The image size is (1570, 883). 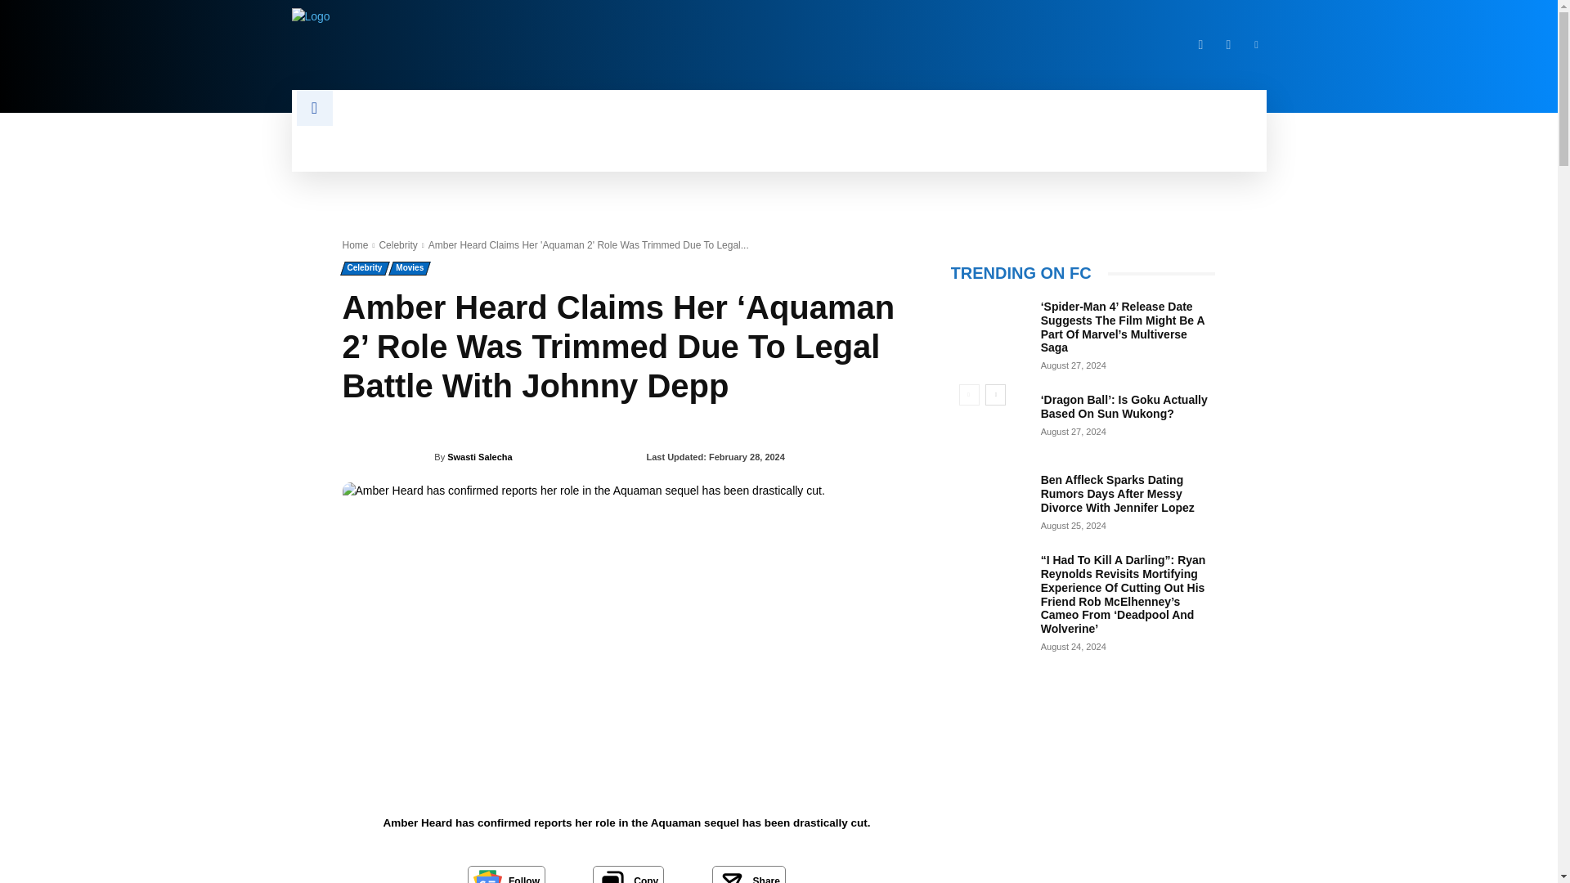 What do you see at coordinates (397, 244) in the screenshot?
I see `Celebrity` at bounding box center [397, 244].